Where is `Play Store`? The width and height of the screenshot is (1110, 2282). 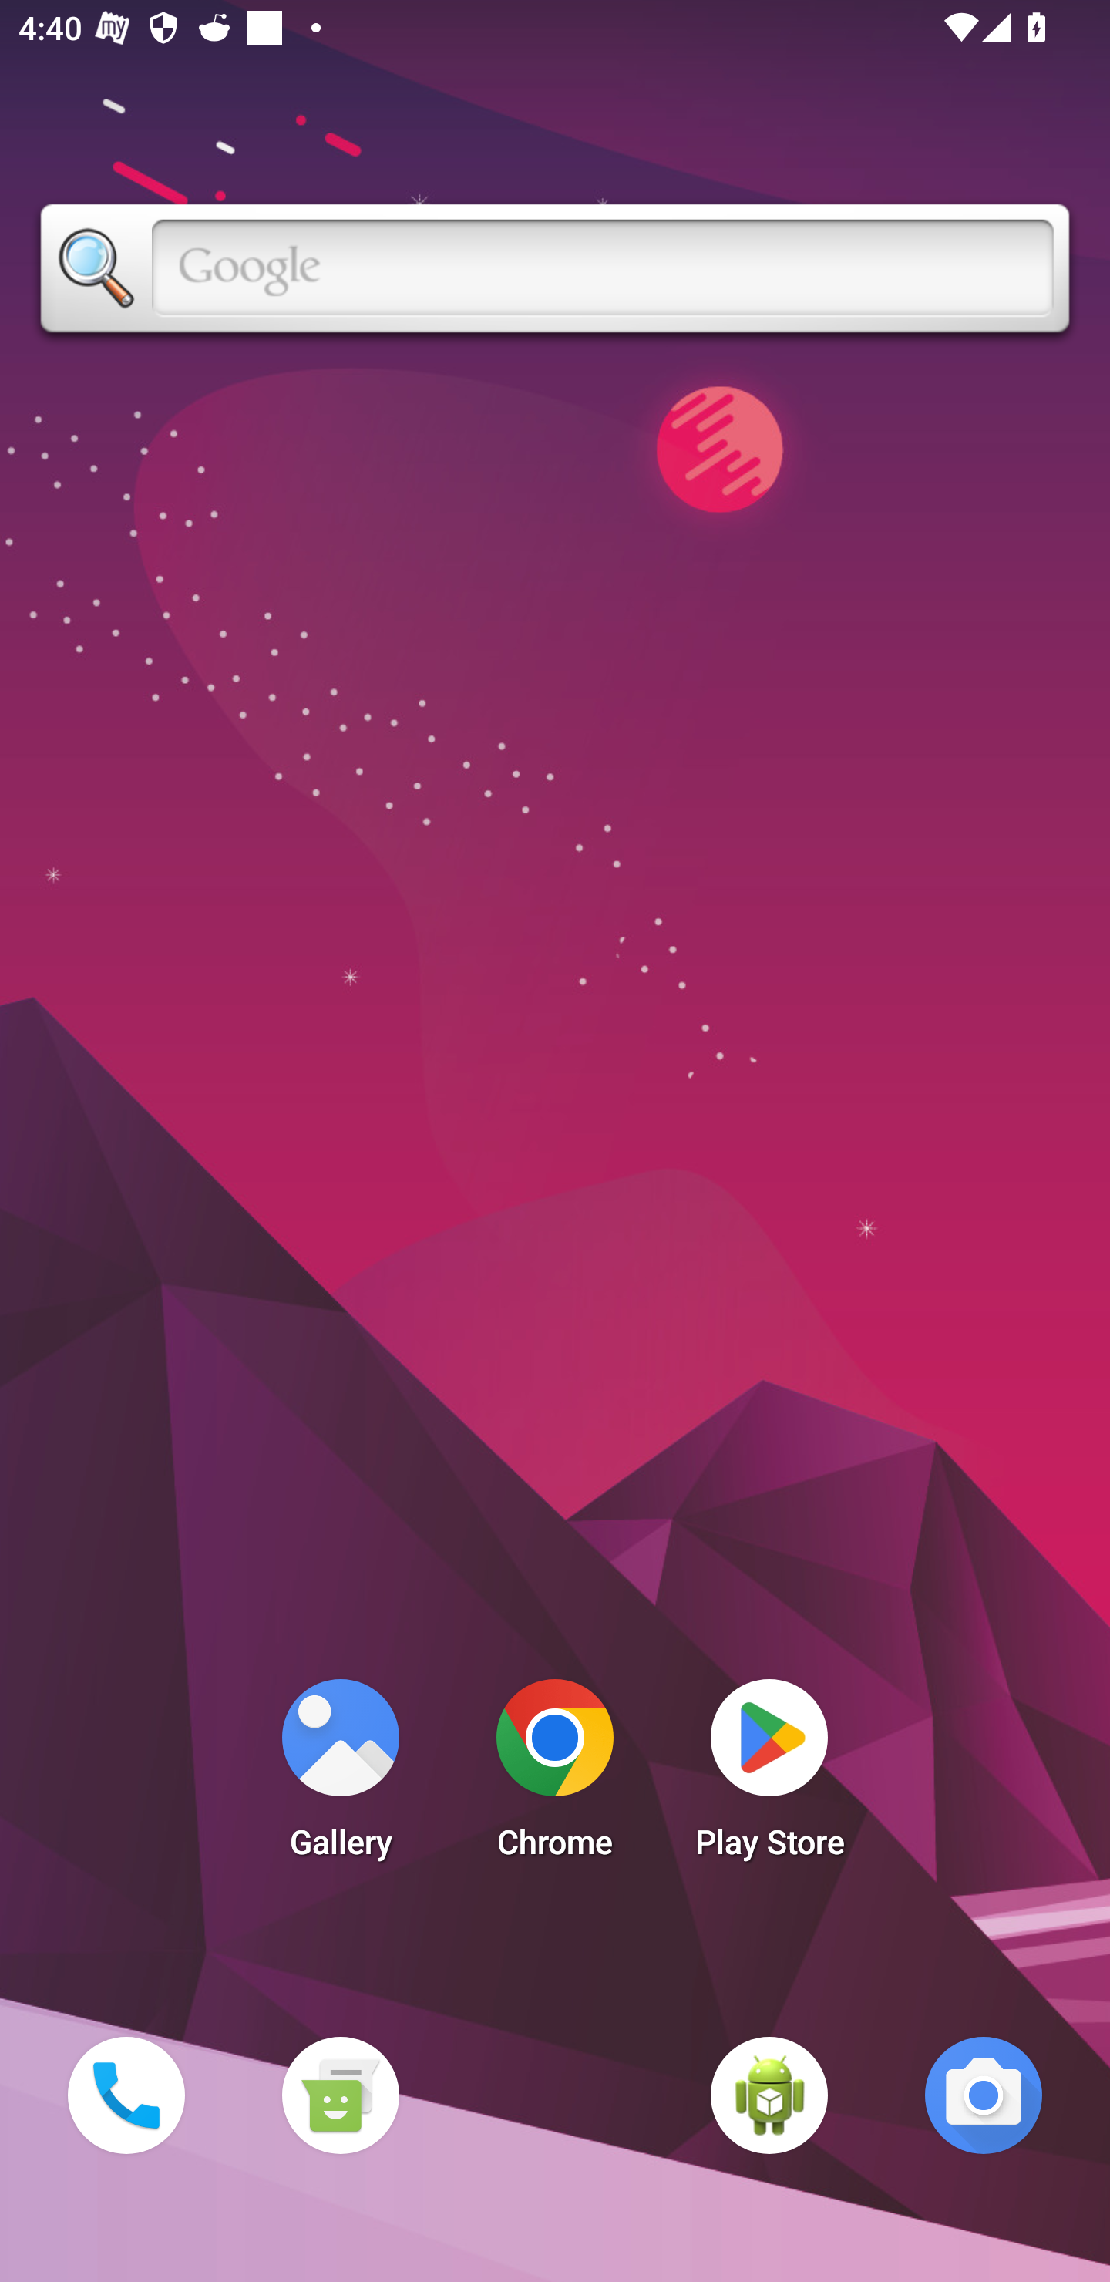 Play Store is located at coordinates (769, 1776).